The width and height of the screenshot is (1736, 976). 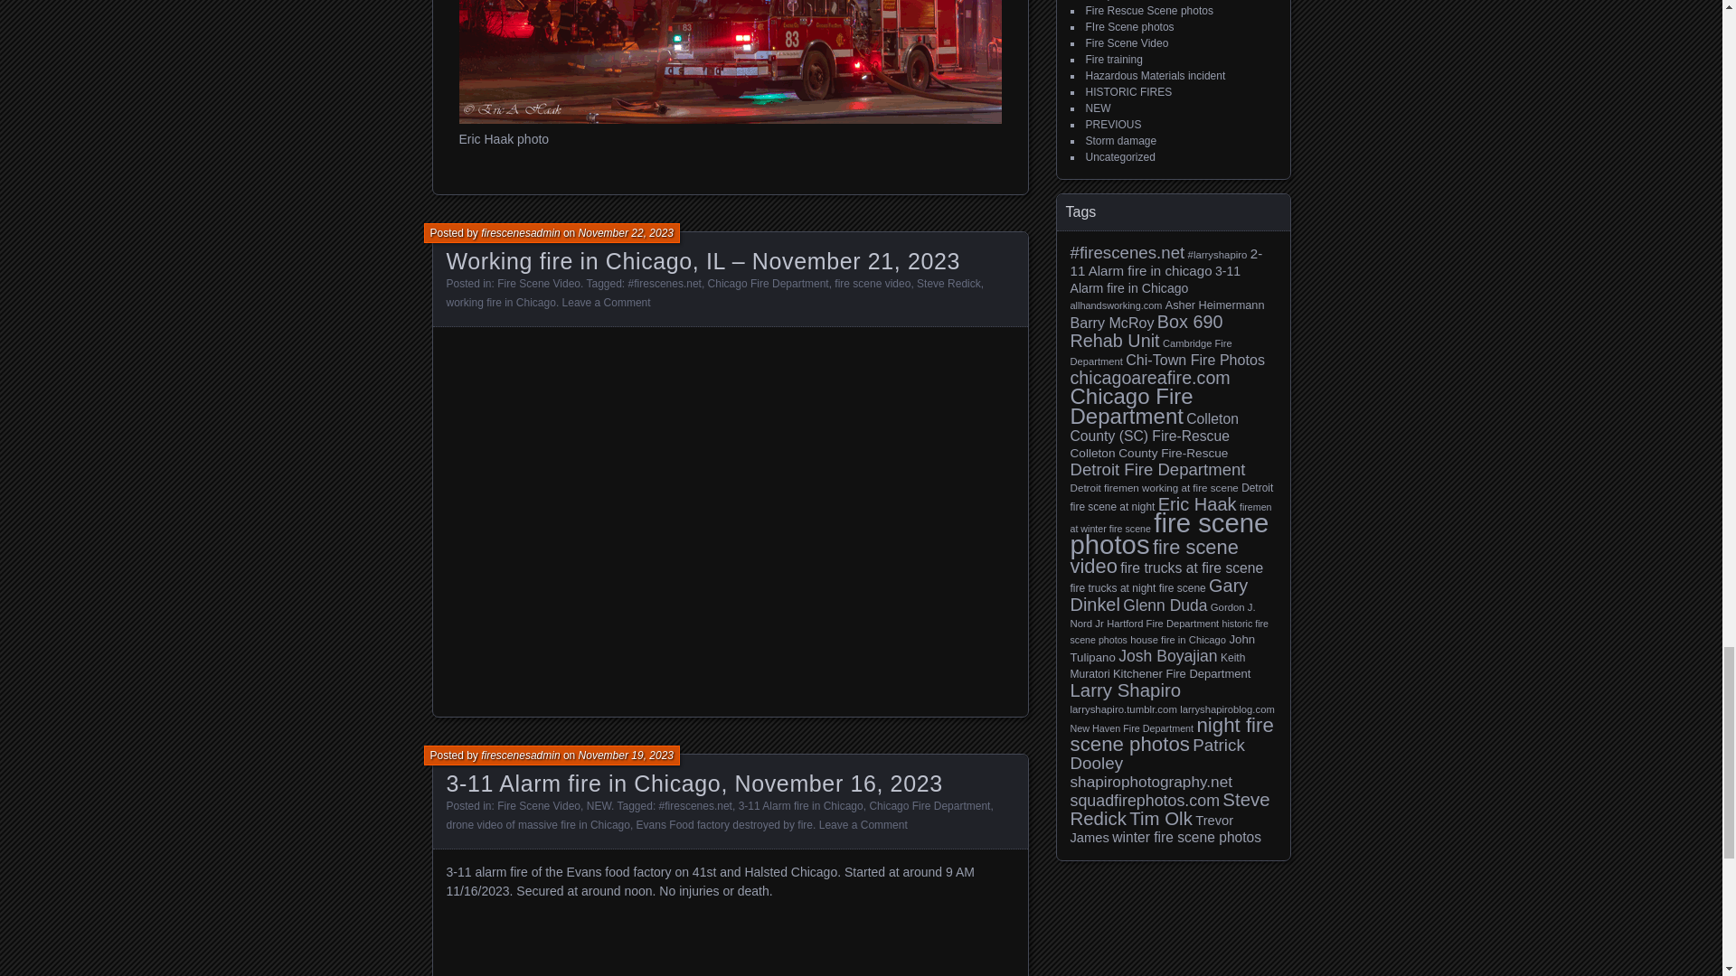 What do you see at coordinates (501, 303) in the screenshot?
I see `working fire in Chicago` at bounding box center [501, 303].